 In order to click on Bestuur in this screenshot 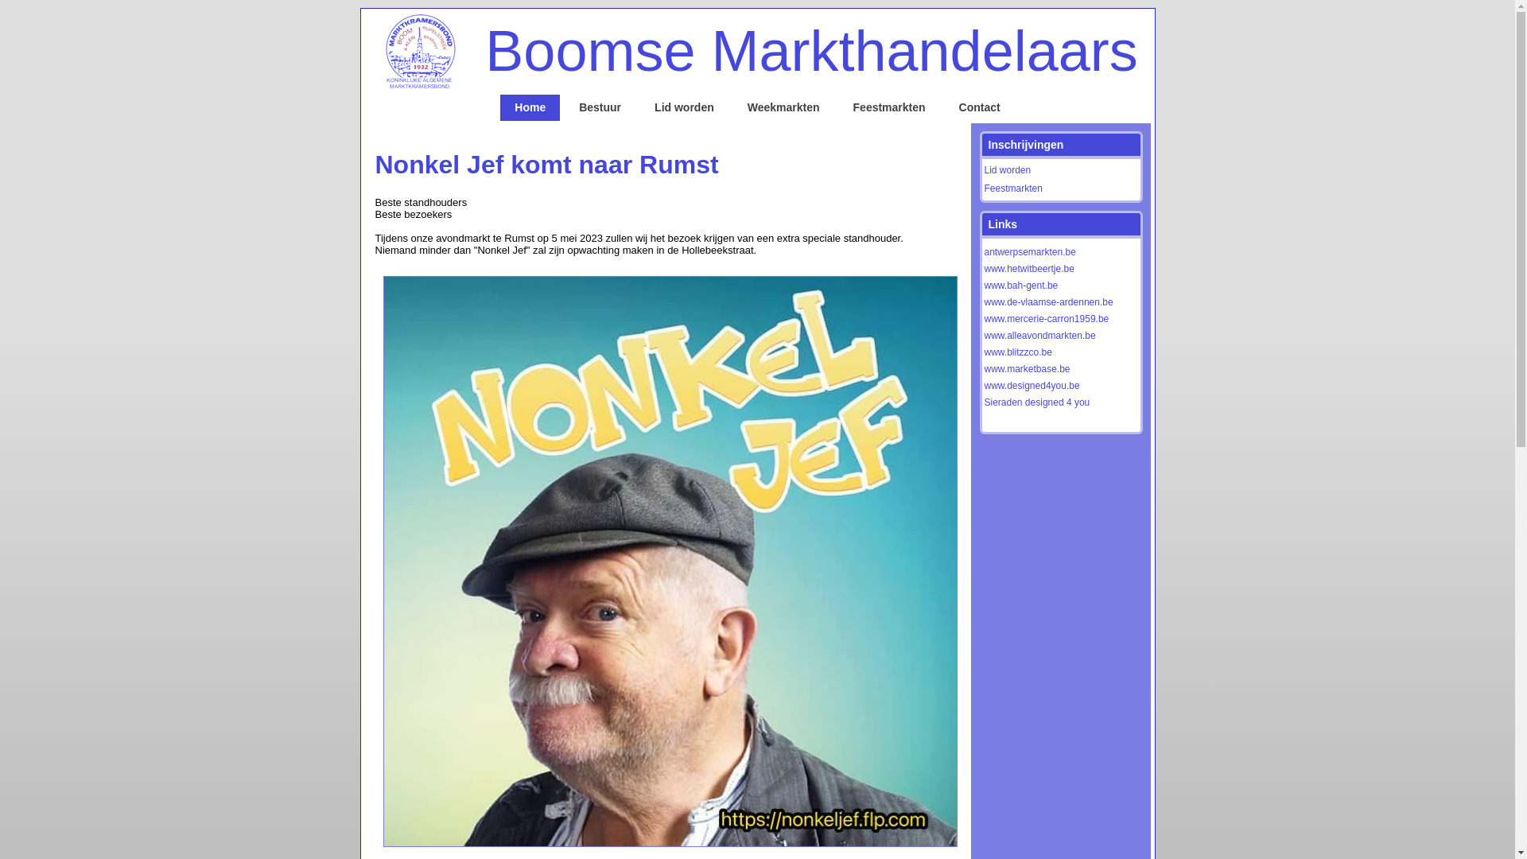, I will do `click(600, 108)`.